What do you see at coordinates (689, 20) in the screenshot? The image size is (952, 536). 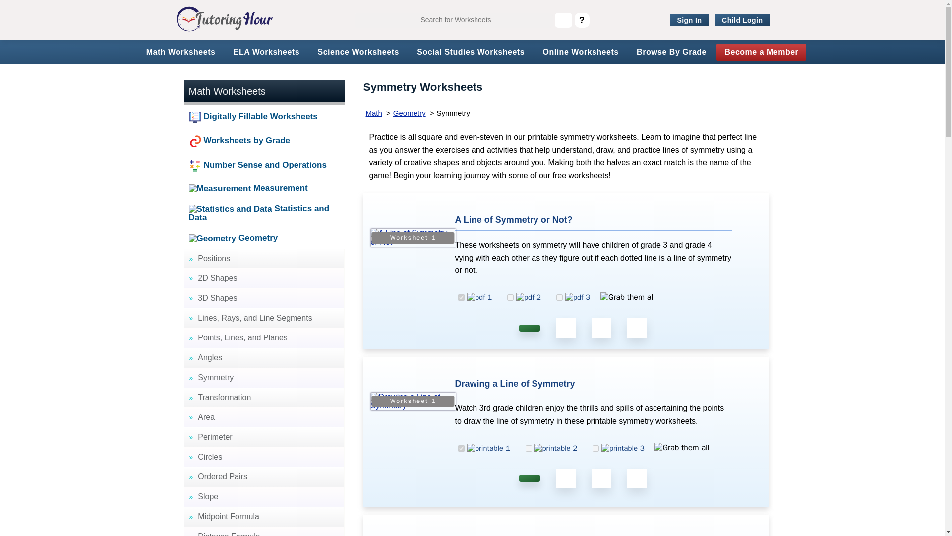 I see `Sign In` at bounding box center [689, 20].